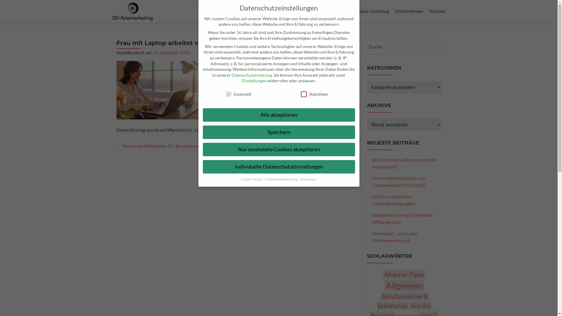  Describe the element at coordinates (437, 11) in the screenshot. I see `Kontakt` at that location.